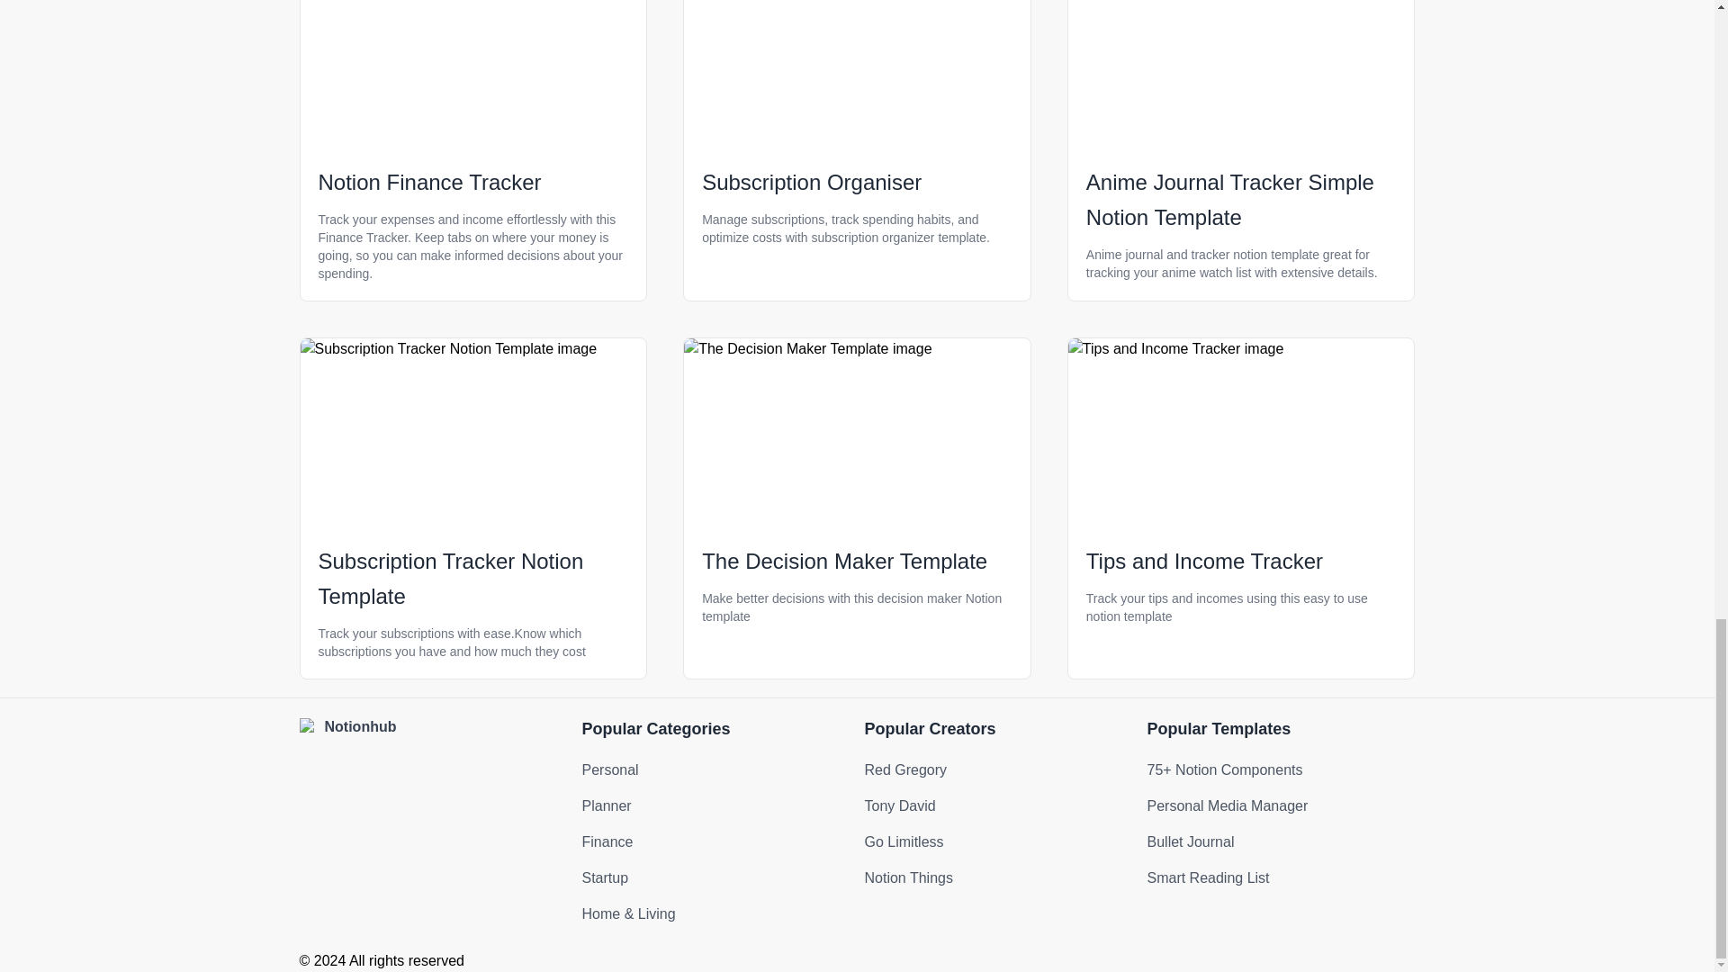 This screenshot has width=1728, height=972. I want to click on Planner, so click(605, 805).